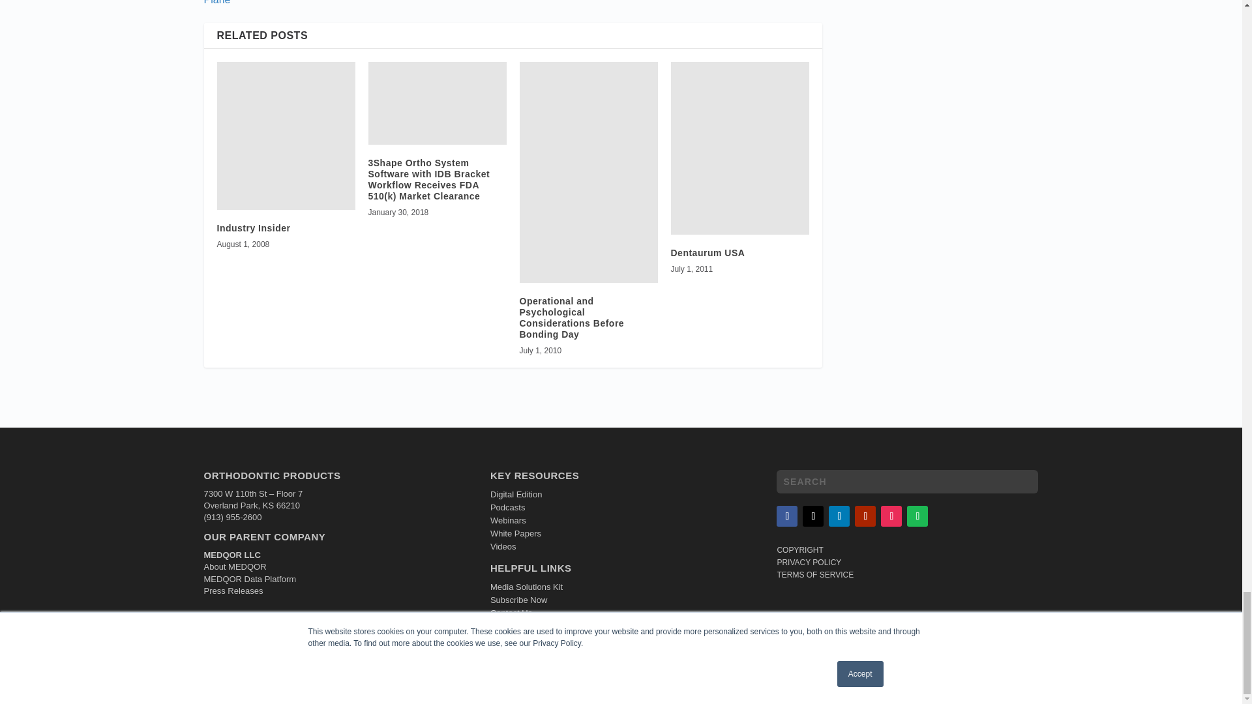  Describe the element at coordinates (286, 136) in the screenshot. I see `Industry Insider` at that location.